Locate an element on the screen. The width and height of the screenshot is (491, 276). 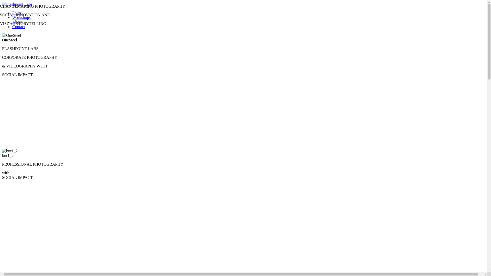
Workshops is located at coordinates (21, 17).